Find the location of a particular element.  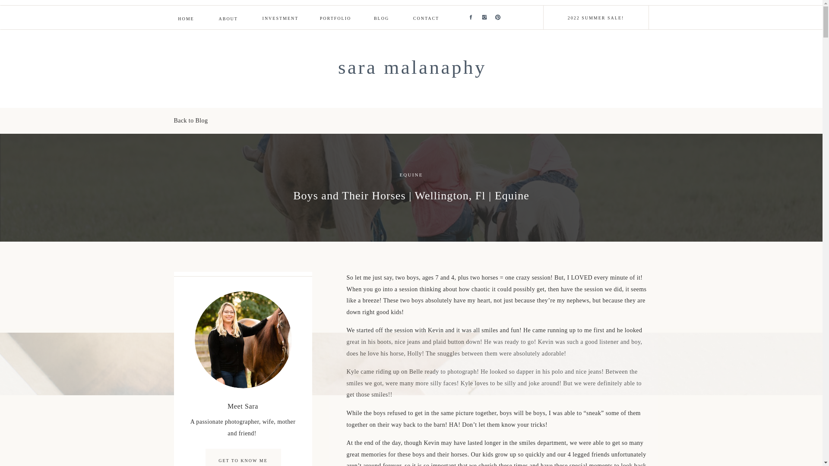

HOME is located at coordinates (186, 18).